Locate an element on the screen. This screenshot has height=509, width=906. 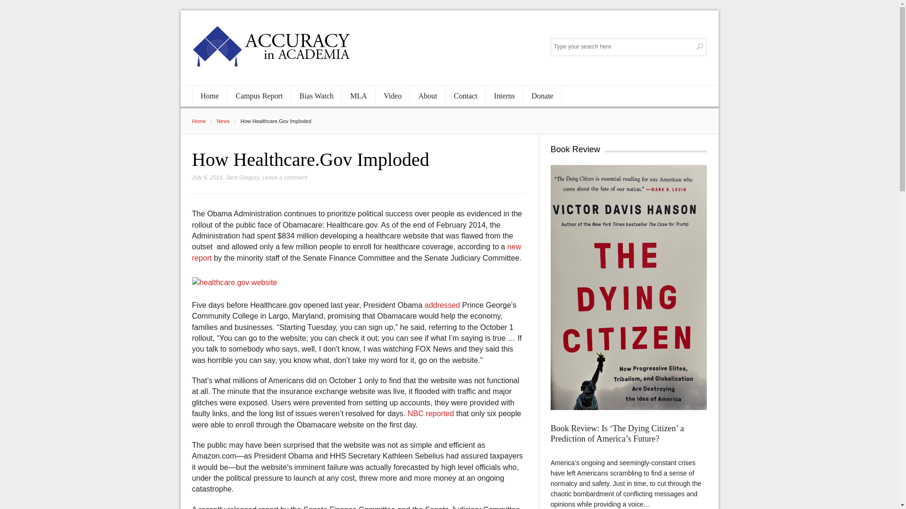
Leave a comment is located at coordinates (285, 178).